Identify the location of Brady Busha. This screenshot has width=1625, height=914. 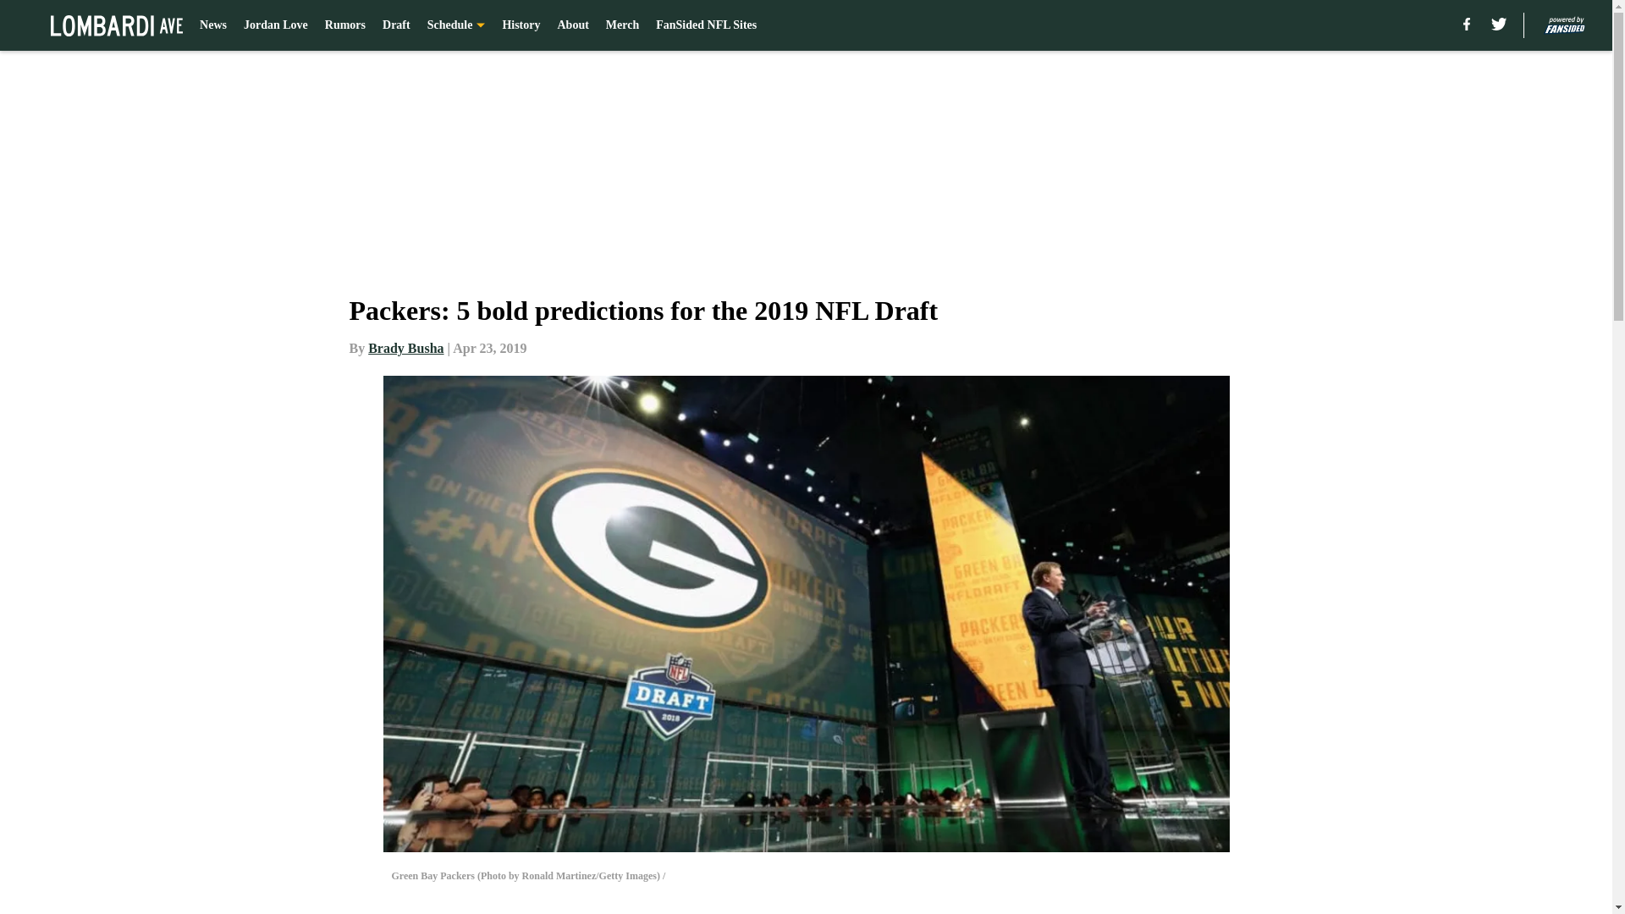
(406, 348).